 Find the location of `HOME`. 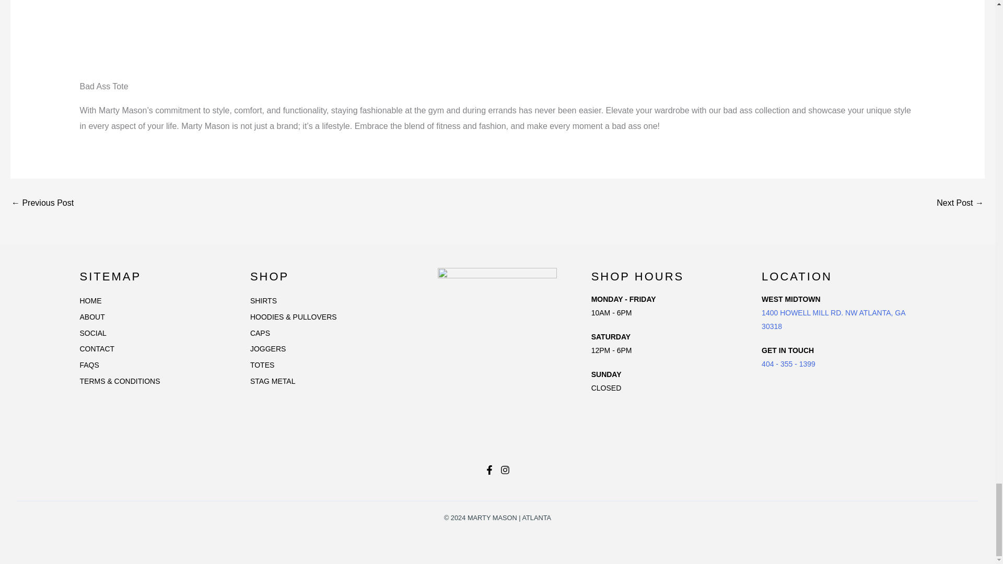

HOME is located at coordinates (90, 301).